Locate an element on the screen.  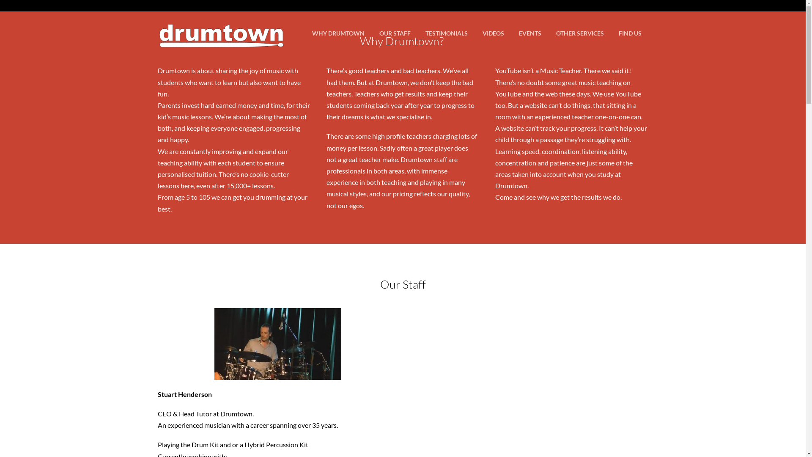
EVENTS is located at coordinates (529, 34).